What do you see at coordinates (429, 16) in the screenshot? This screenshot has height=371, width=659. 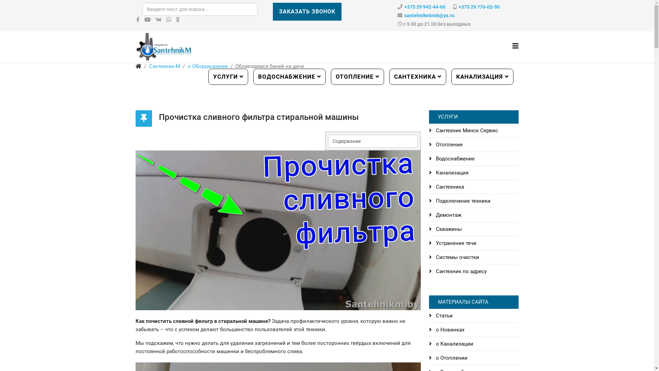 I see `santehnikminsk@ya.ru` at bounding box center [429, 16].